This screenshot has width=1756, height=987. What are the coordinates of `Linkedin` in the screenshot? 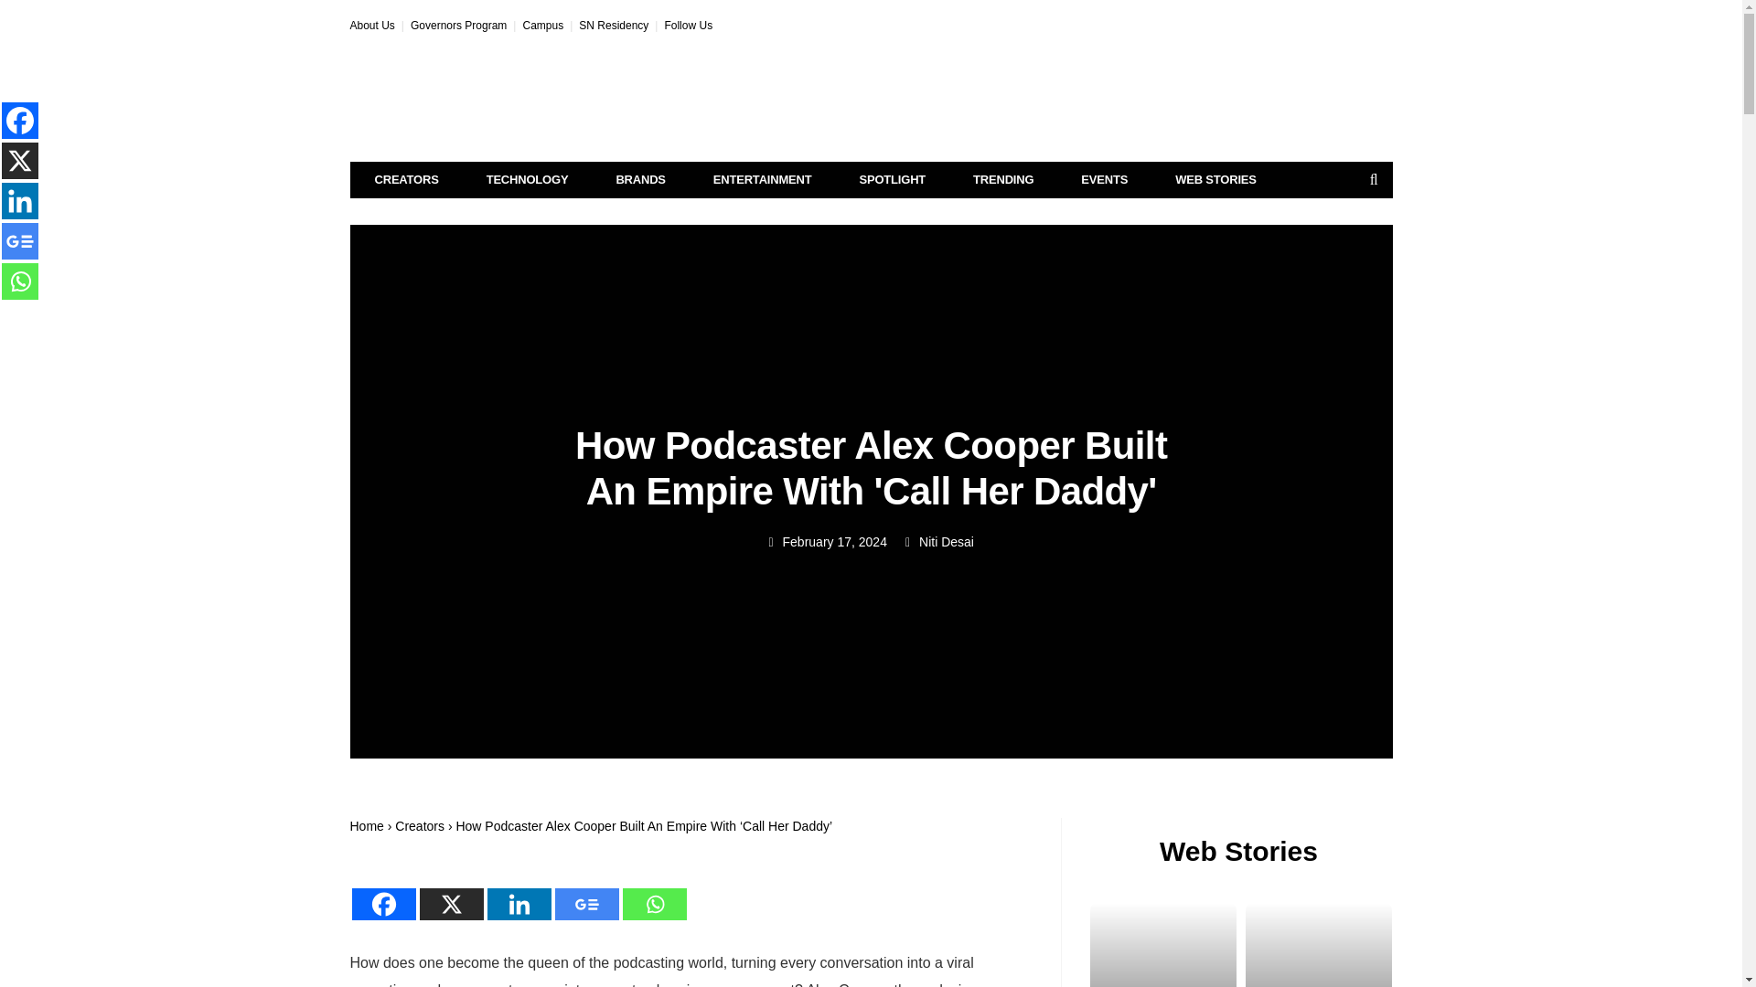 It's located at (518, 892).